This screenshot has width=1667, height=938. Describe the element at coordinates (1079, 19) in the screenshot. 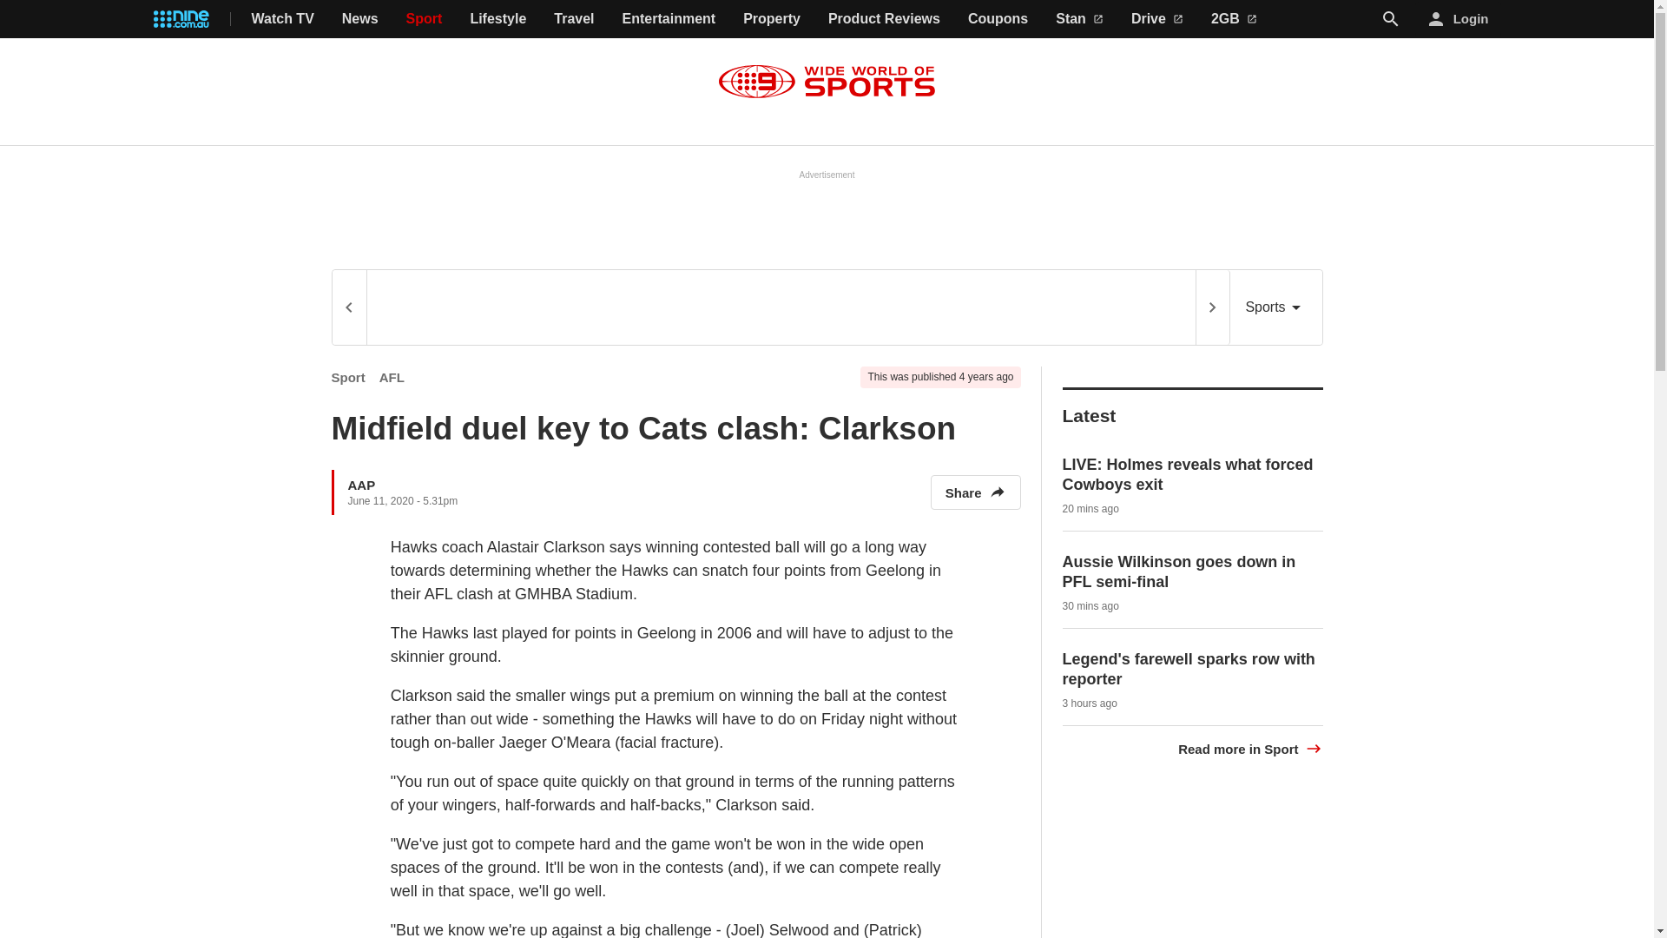

I see `Stan` at that location.